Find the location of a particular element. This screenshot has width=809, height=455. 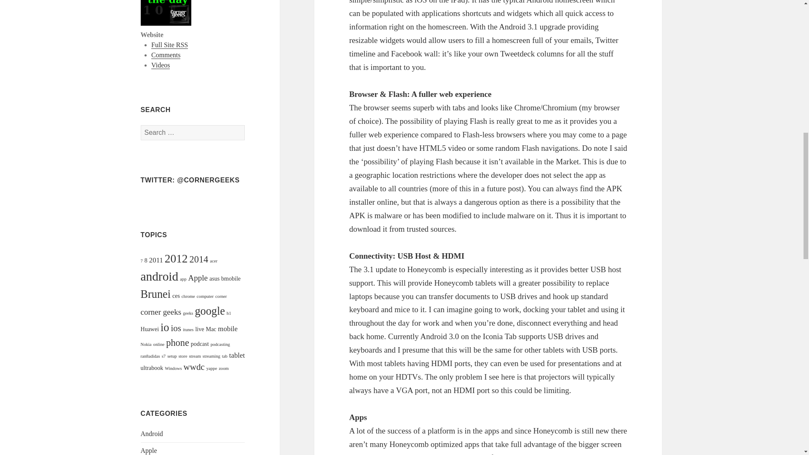

acer is located at coordinates (213, 261).